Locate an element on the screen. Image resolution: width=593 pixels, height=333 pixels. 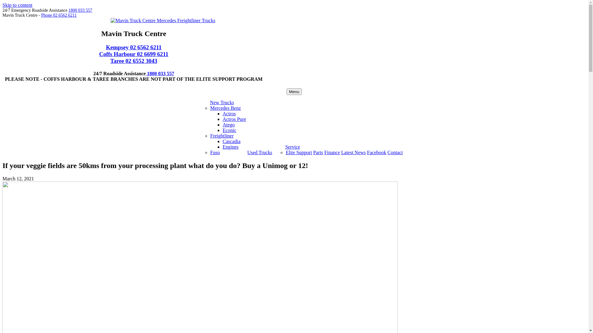
Finance is located at coordinates (332, 152).